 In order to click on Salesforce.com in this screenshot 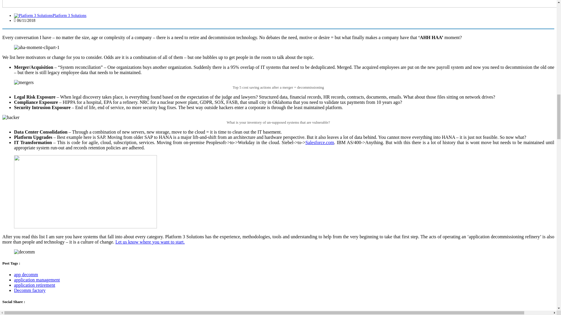, I will do `click(319, 142)`.